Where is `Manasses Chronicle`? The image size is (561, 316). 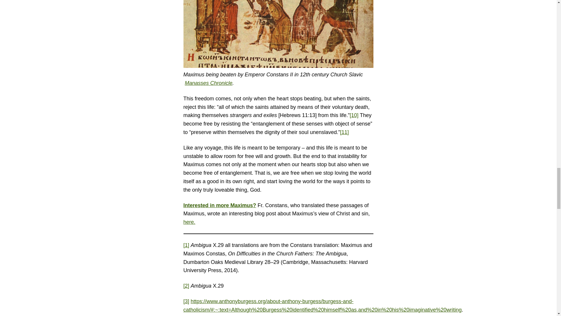 Manasses Chronicle is located at coordinates (209, 83).